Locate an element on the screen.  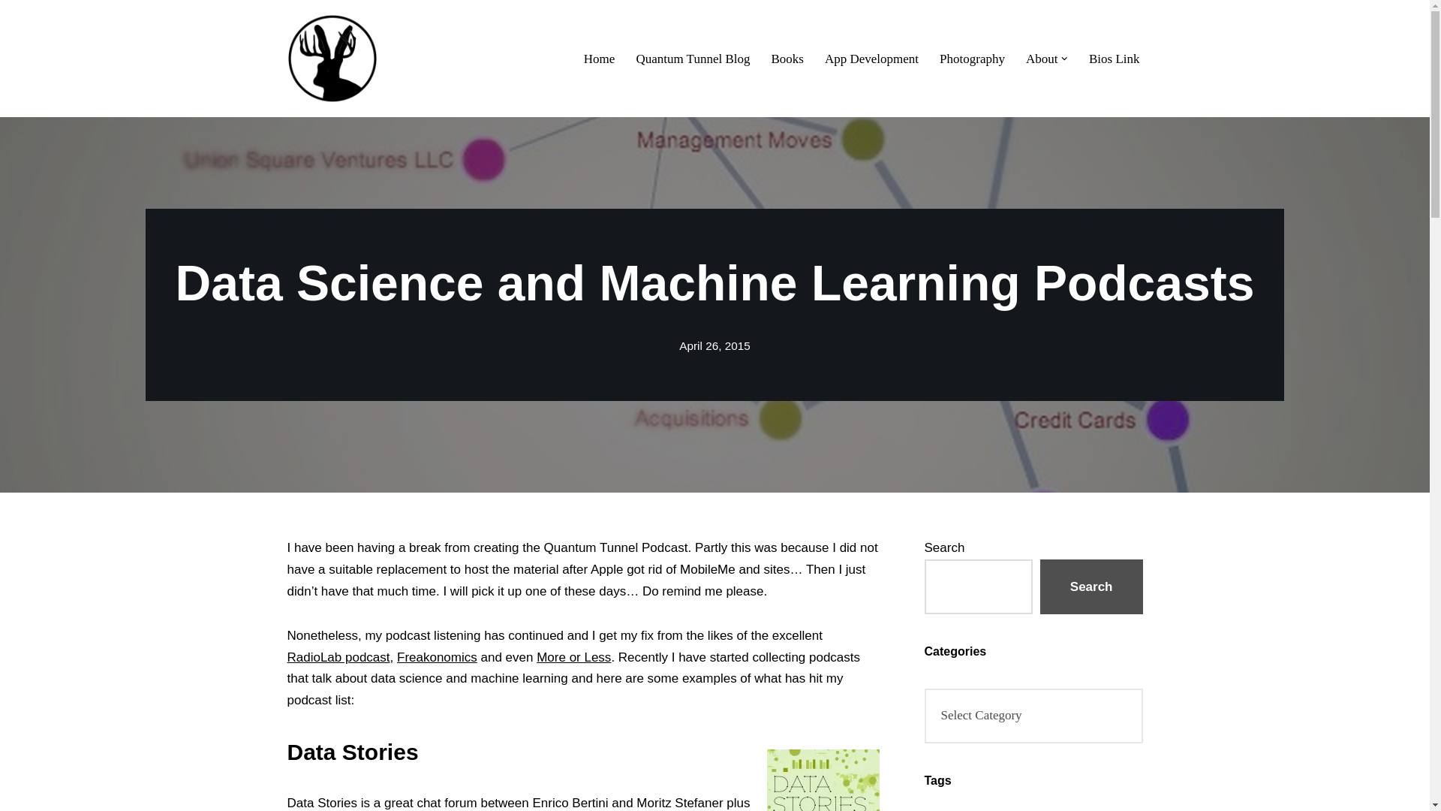
Quantum Tunnel Blog is located at coordinates (692, 58).